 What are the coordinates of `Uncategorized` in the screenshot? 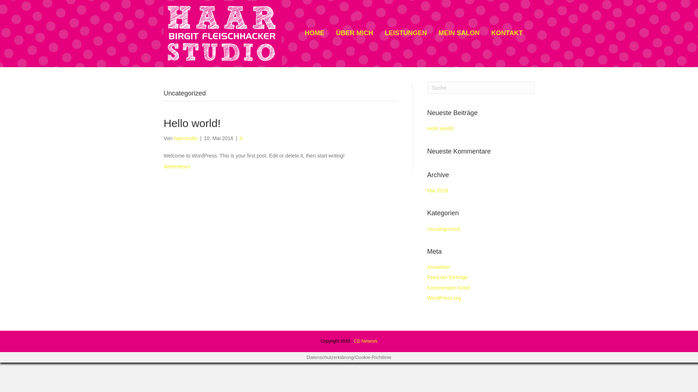 It's located at (444, 229).